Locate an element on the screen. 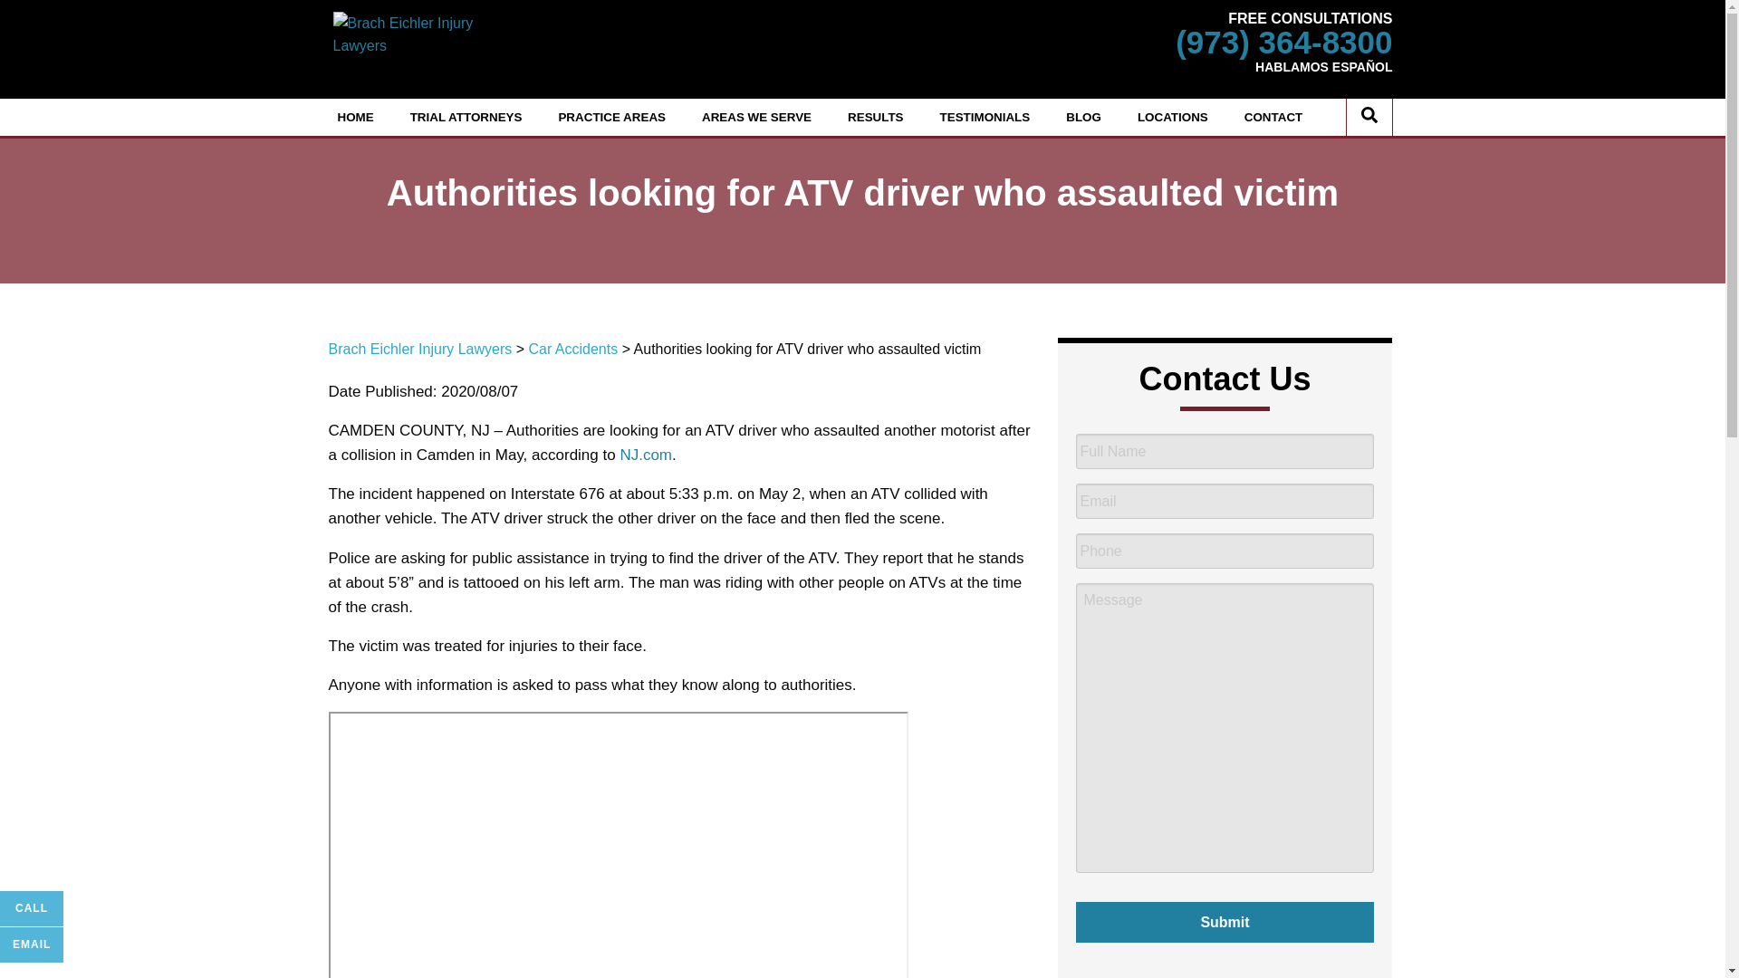  Go to Brach Eichler Injury Lawyers. is located at coordinates (419, 349).